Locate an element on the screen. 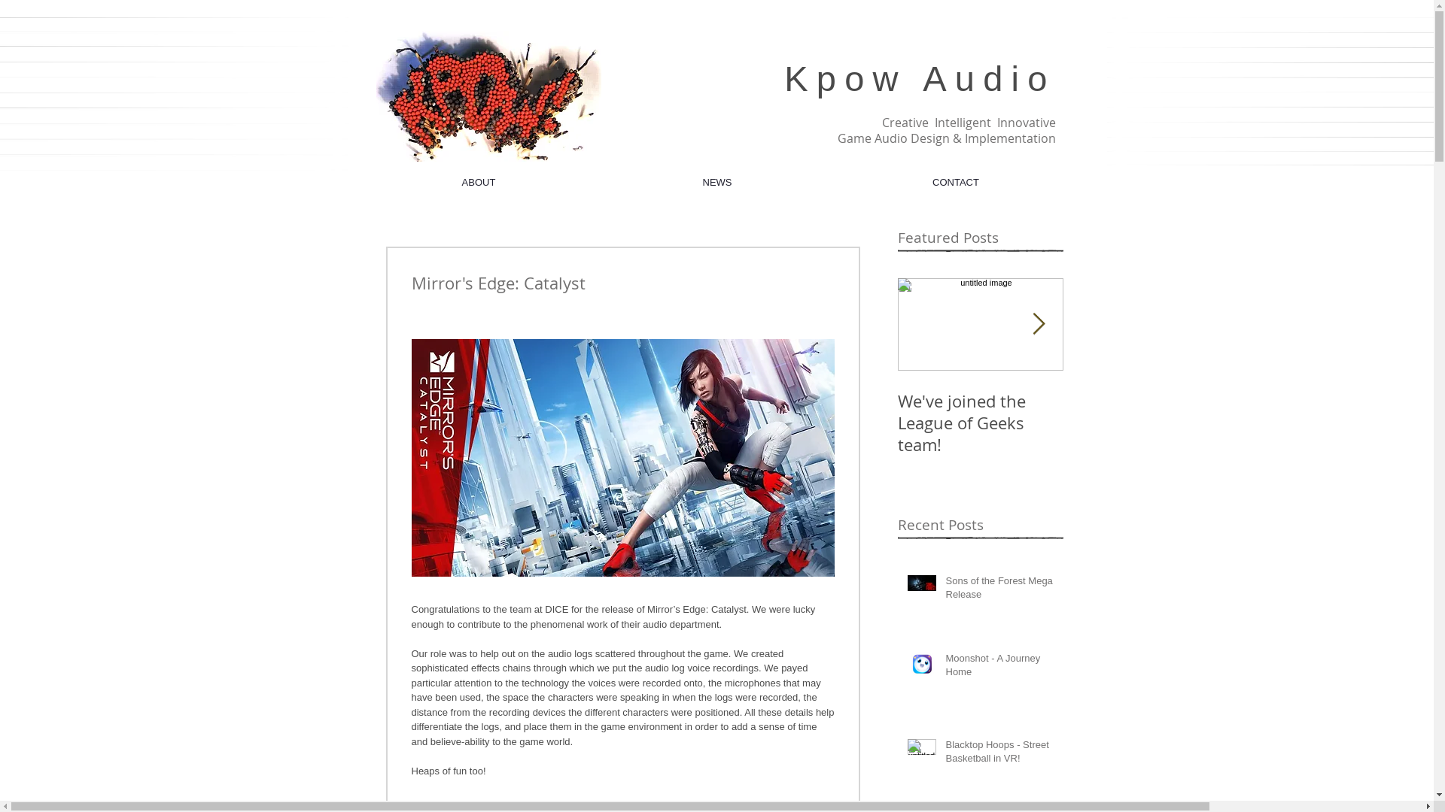  Blacktop Hoops - Street Basketball in VR! is located at coordinates (999, 755).